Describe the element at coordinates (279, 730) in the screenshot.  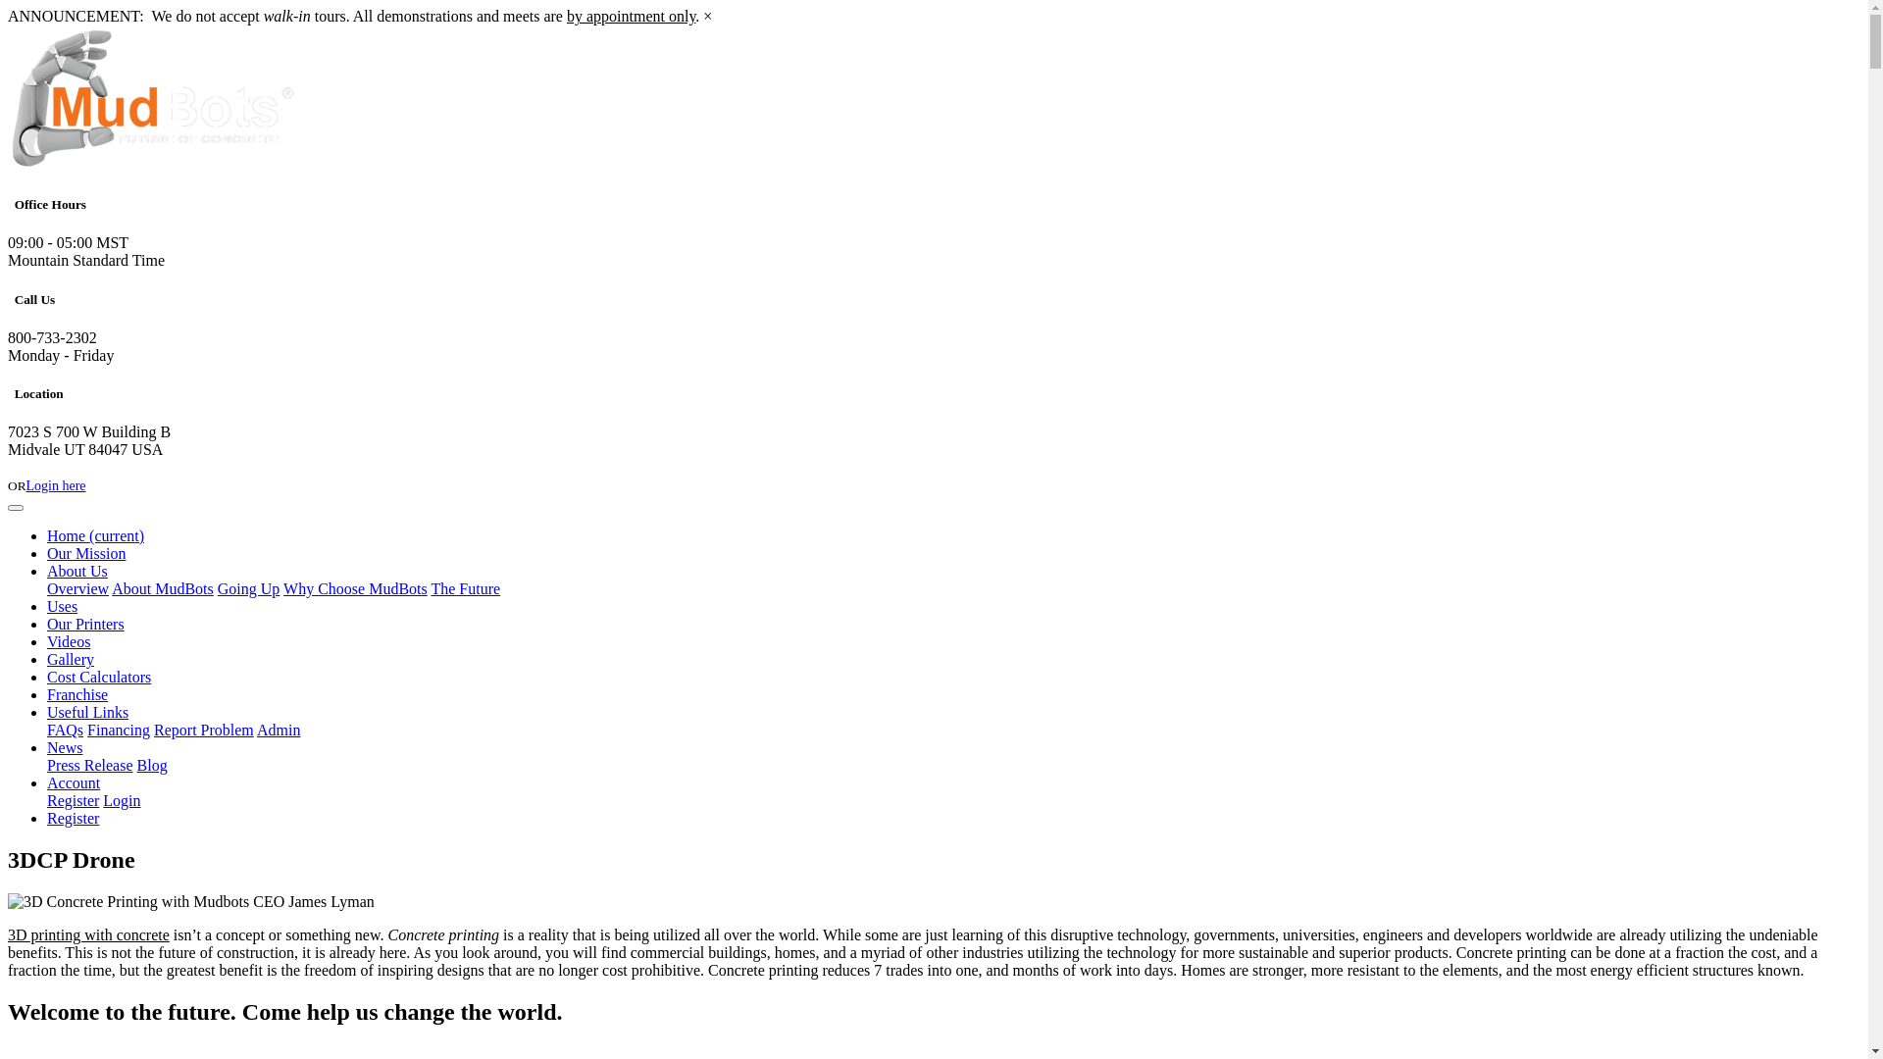
I see `Admin` at that location.